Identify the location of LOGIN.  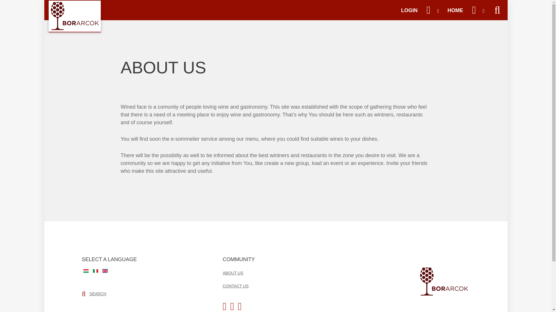
(409, 10).